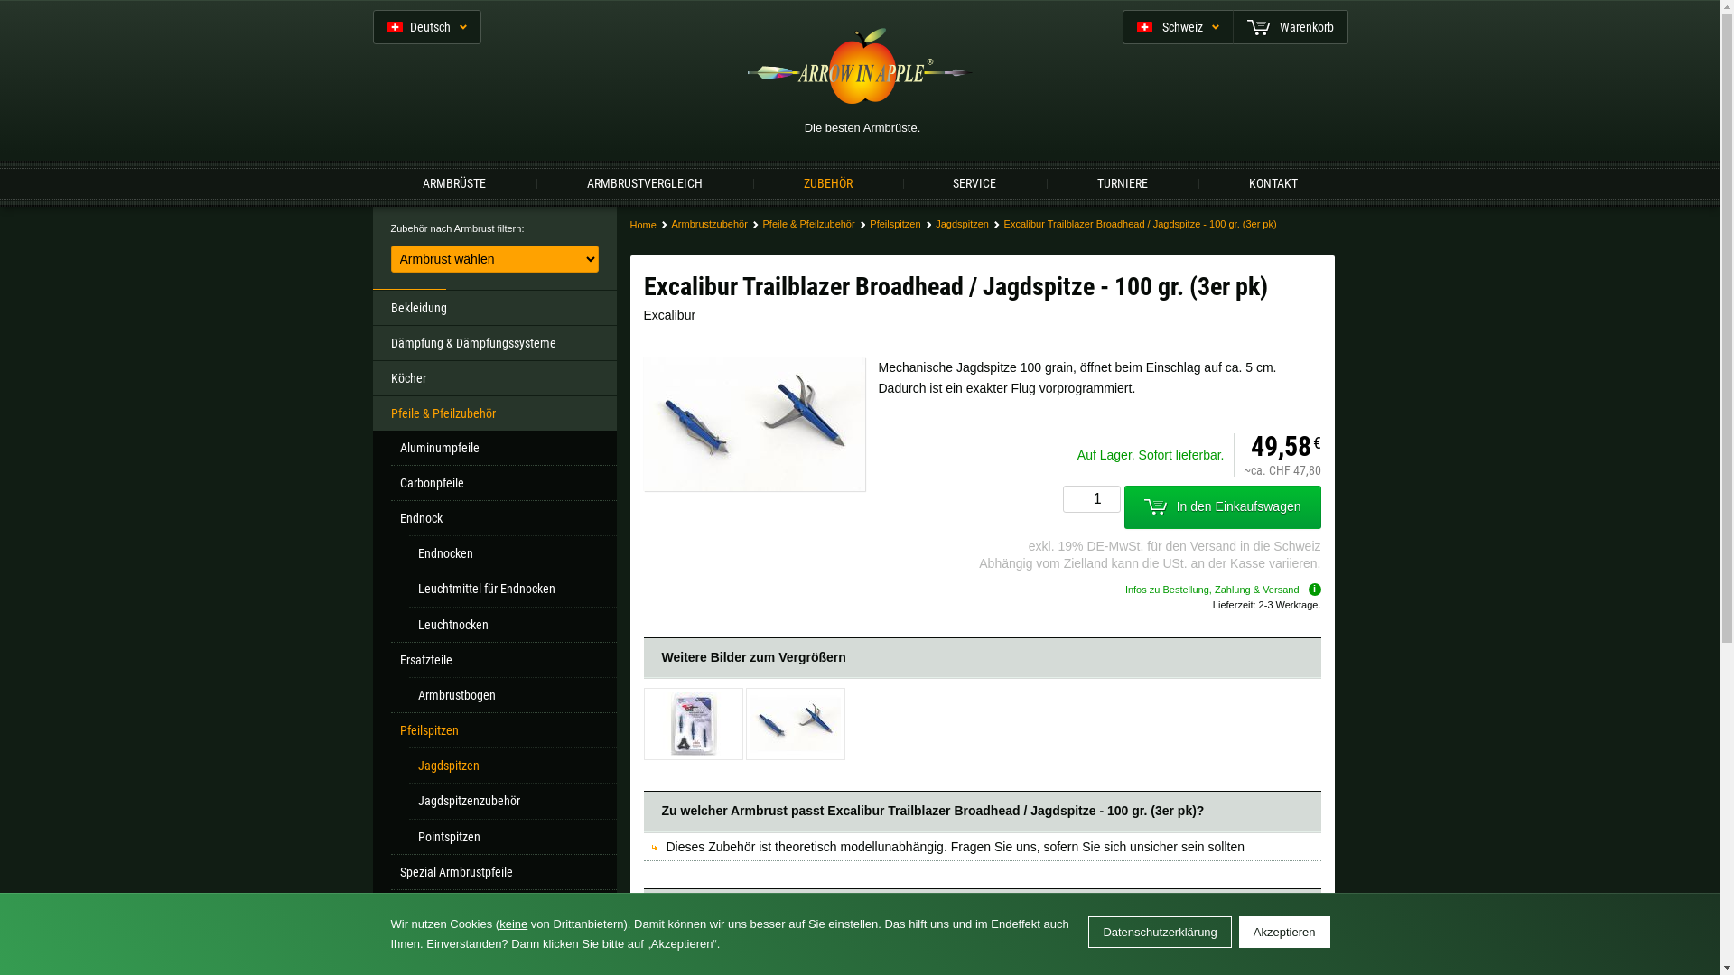 The width and height of the screenshot is (1734, 975). I want to click on SERVICE, so click(974, 182).